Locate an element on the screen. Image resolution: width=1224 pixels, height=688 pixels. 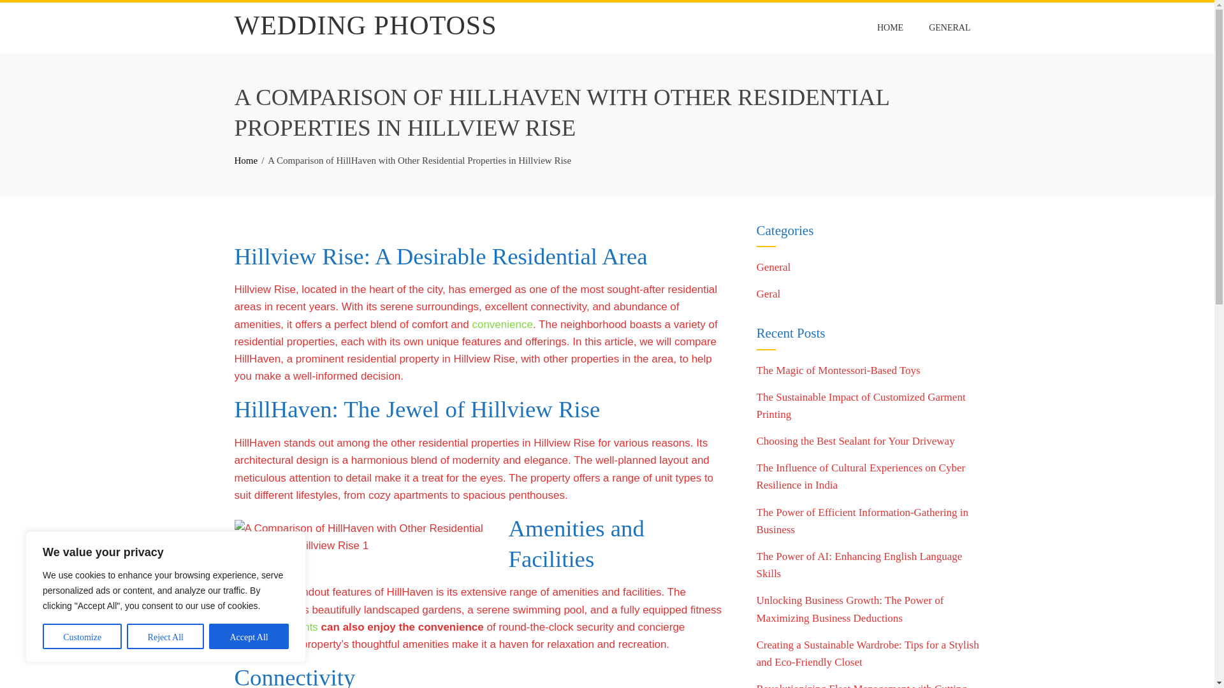
General is located at coordinates (773, 267).